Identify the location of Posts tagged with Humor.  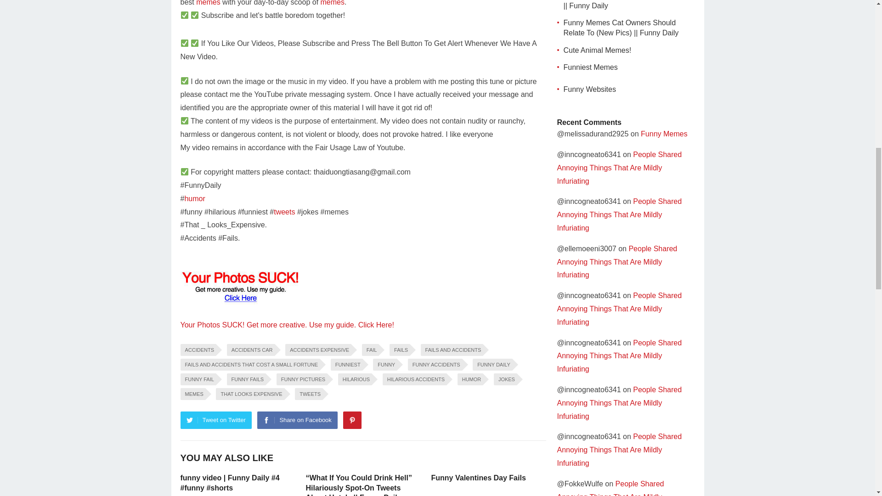
(194, 198).